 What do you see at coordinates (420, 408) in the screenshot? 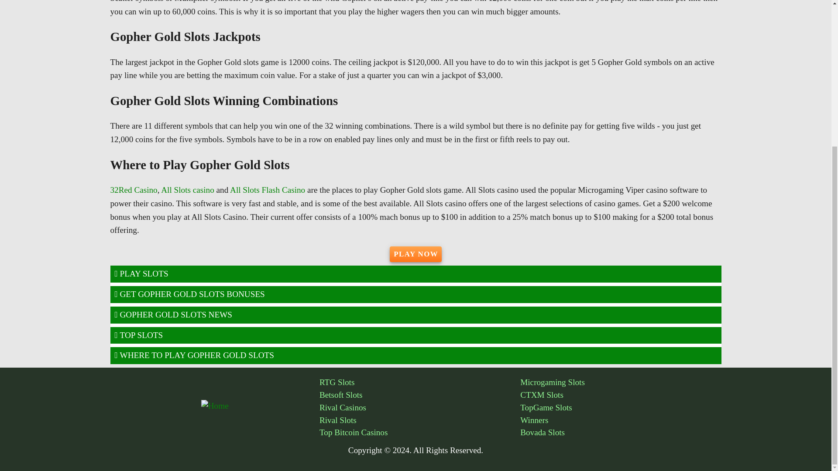
I see `Rival Casinos` at bounding box center [420, 408].